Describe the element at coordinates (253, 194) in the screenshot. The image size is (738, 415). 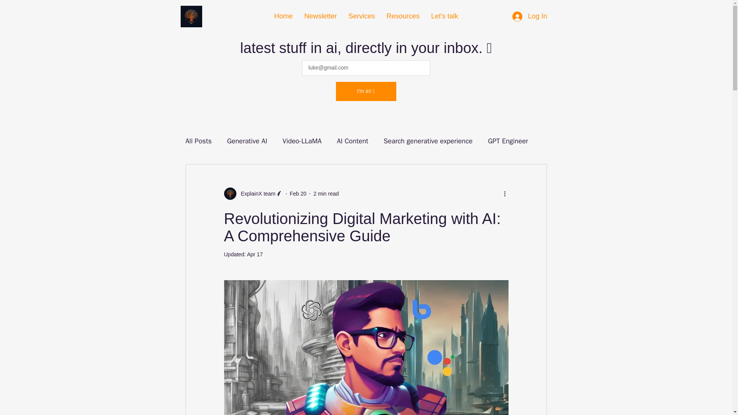
I see `ExplainX team` at that location.